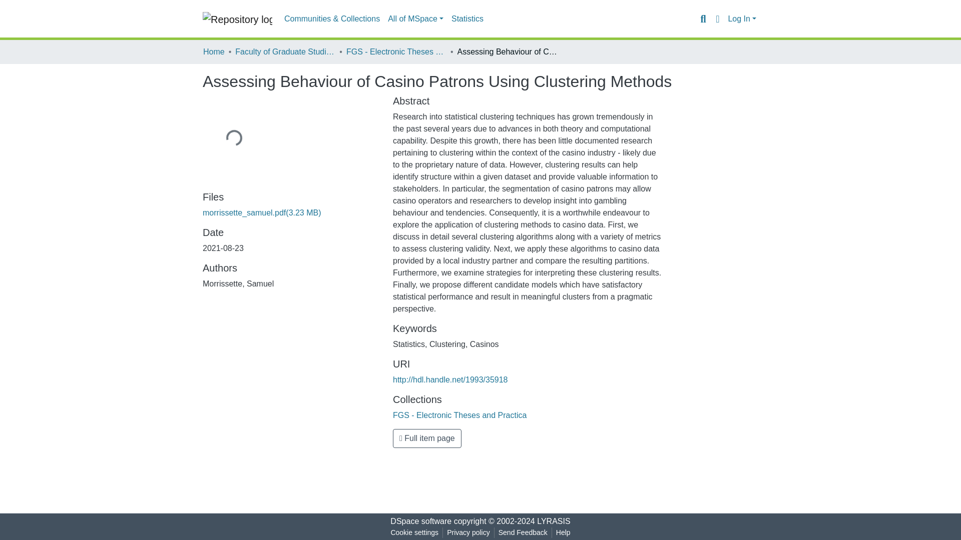 The image size is (961, 540). I want to click on LYRASIS, so click(554, 521).